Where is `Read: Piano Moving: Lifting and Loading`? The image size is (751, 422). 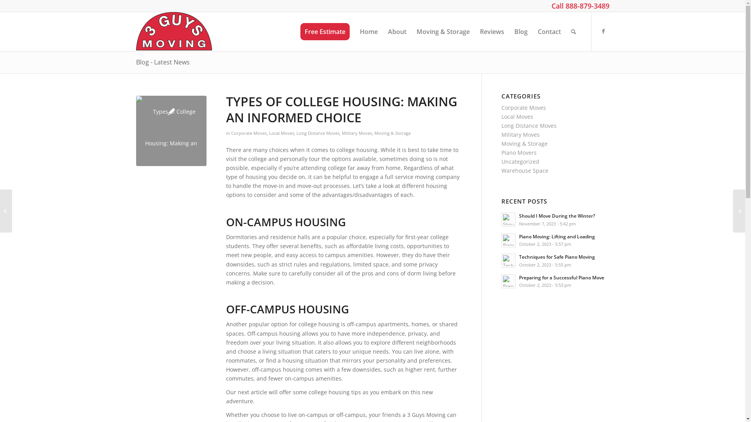 Read: Piano Moving: Lifting and Loading is located at coordinates (508, 240).